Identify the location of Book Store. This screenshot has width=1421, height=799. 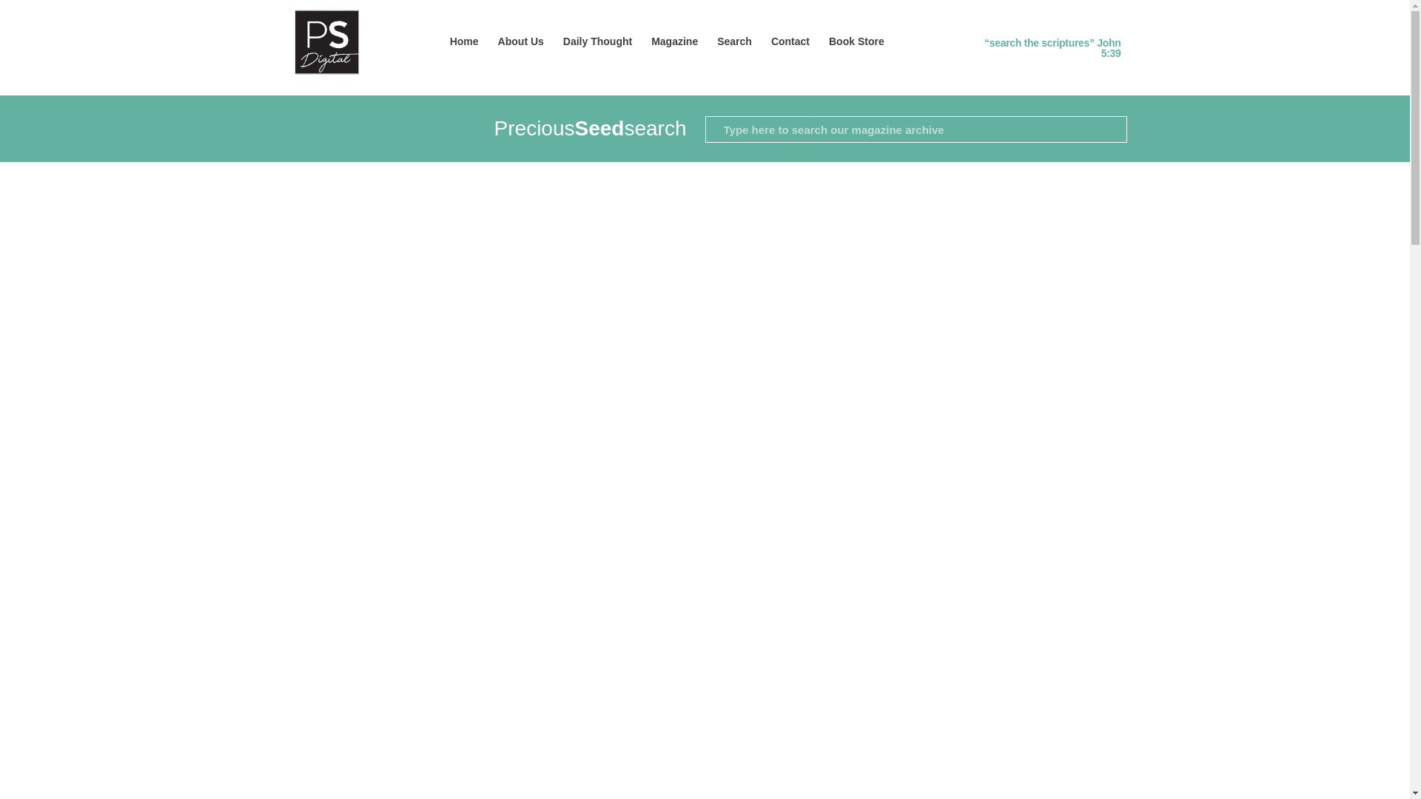
(856, 41).